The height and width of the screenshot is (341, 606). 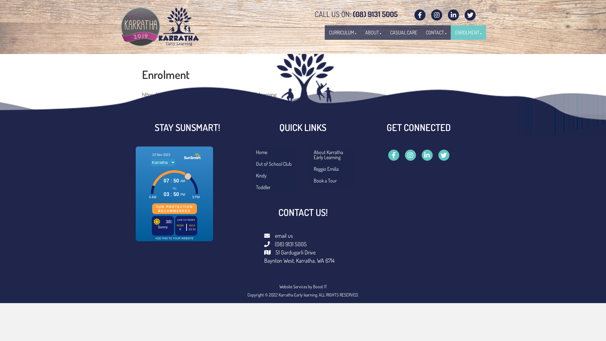 I want to click on Website Services by Boost IT, so click(x=303, y=287).